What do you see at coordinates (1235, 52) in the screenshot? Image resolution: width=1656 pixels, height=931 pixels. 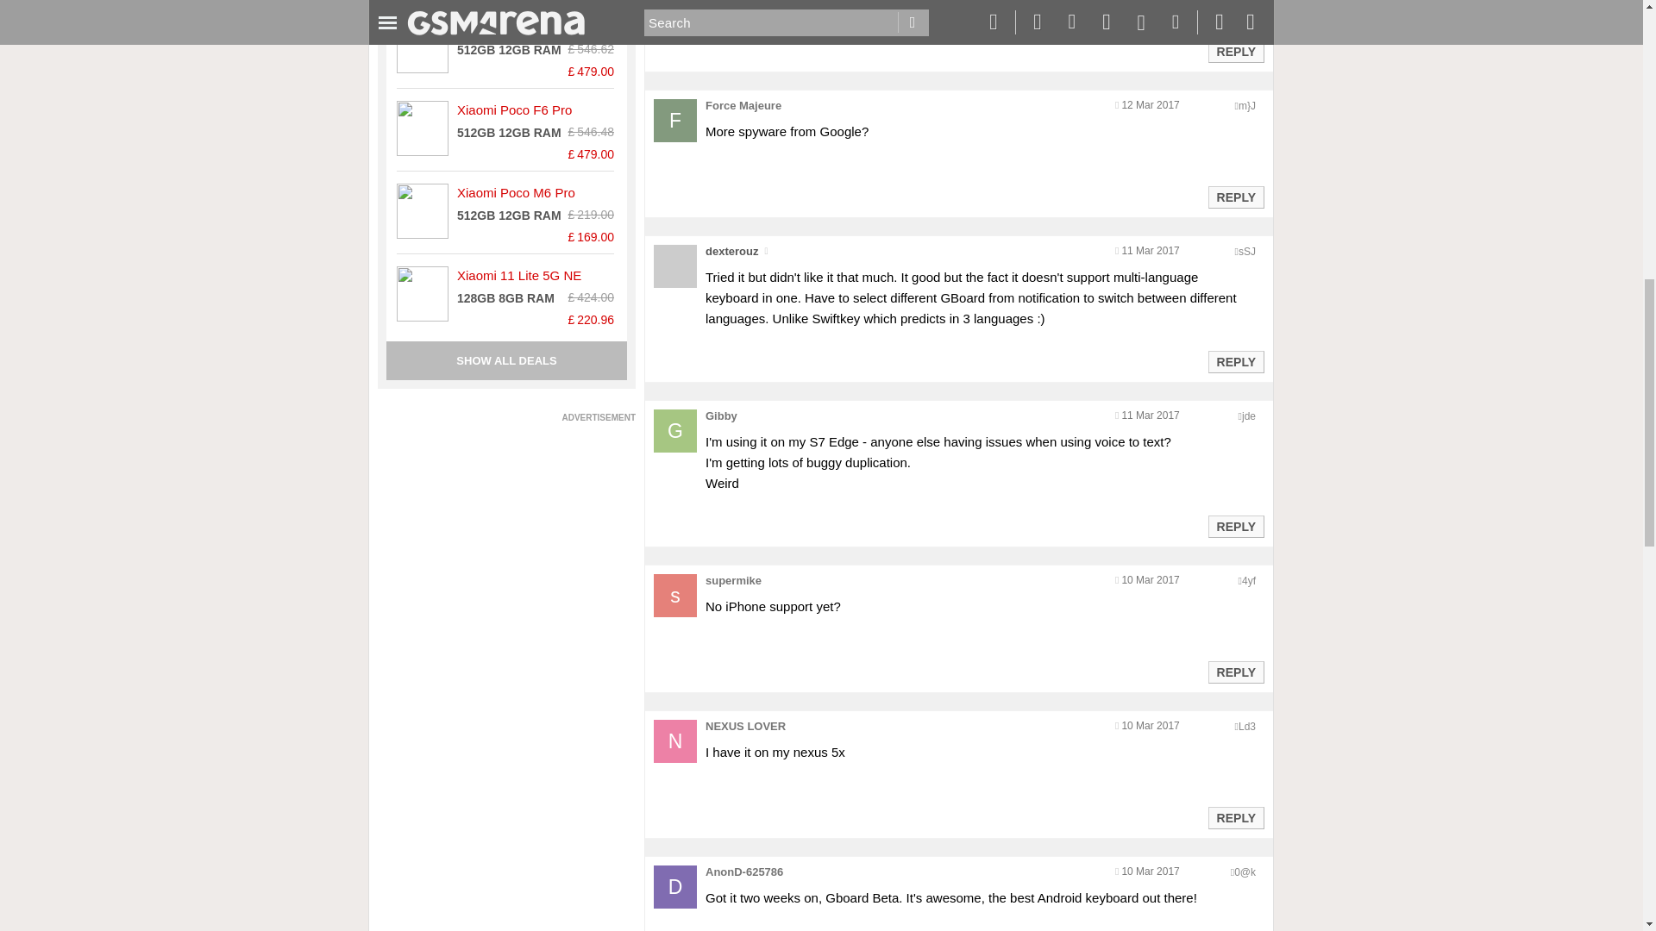 I see `Reply to this post` at bounding box center [1235, 52].